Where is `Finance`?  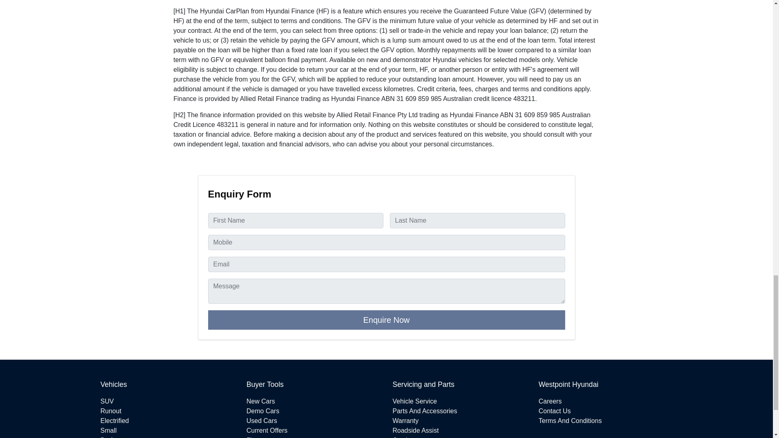
Finance is located at coordinates (258, 437).